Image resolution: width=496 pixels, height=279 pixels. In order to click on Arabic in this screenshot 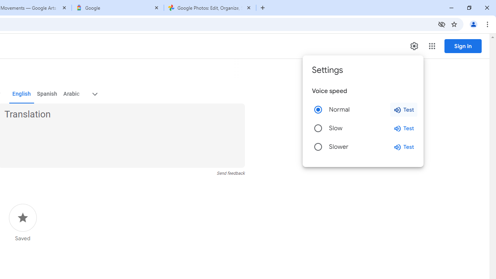, I will do `click(71, 94)`.